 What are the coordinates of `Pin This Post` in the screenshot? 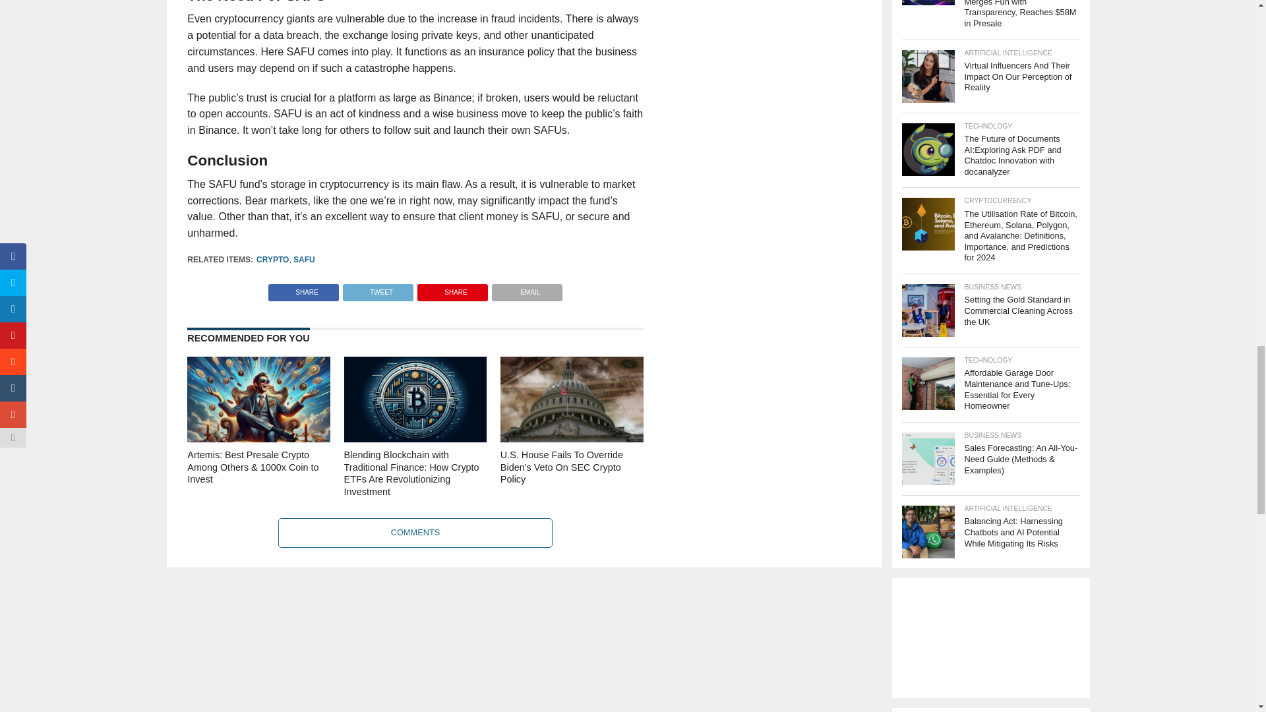 It's located at (452, 289).